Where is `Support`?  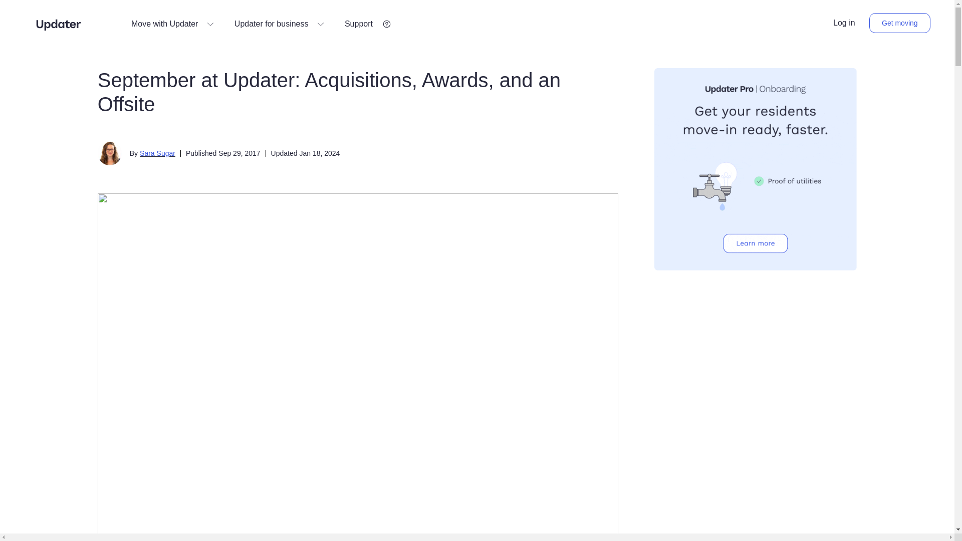 Support is located at coordinates (366, 24).